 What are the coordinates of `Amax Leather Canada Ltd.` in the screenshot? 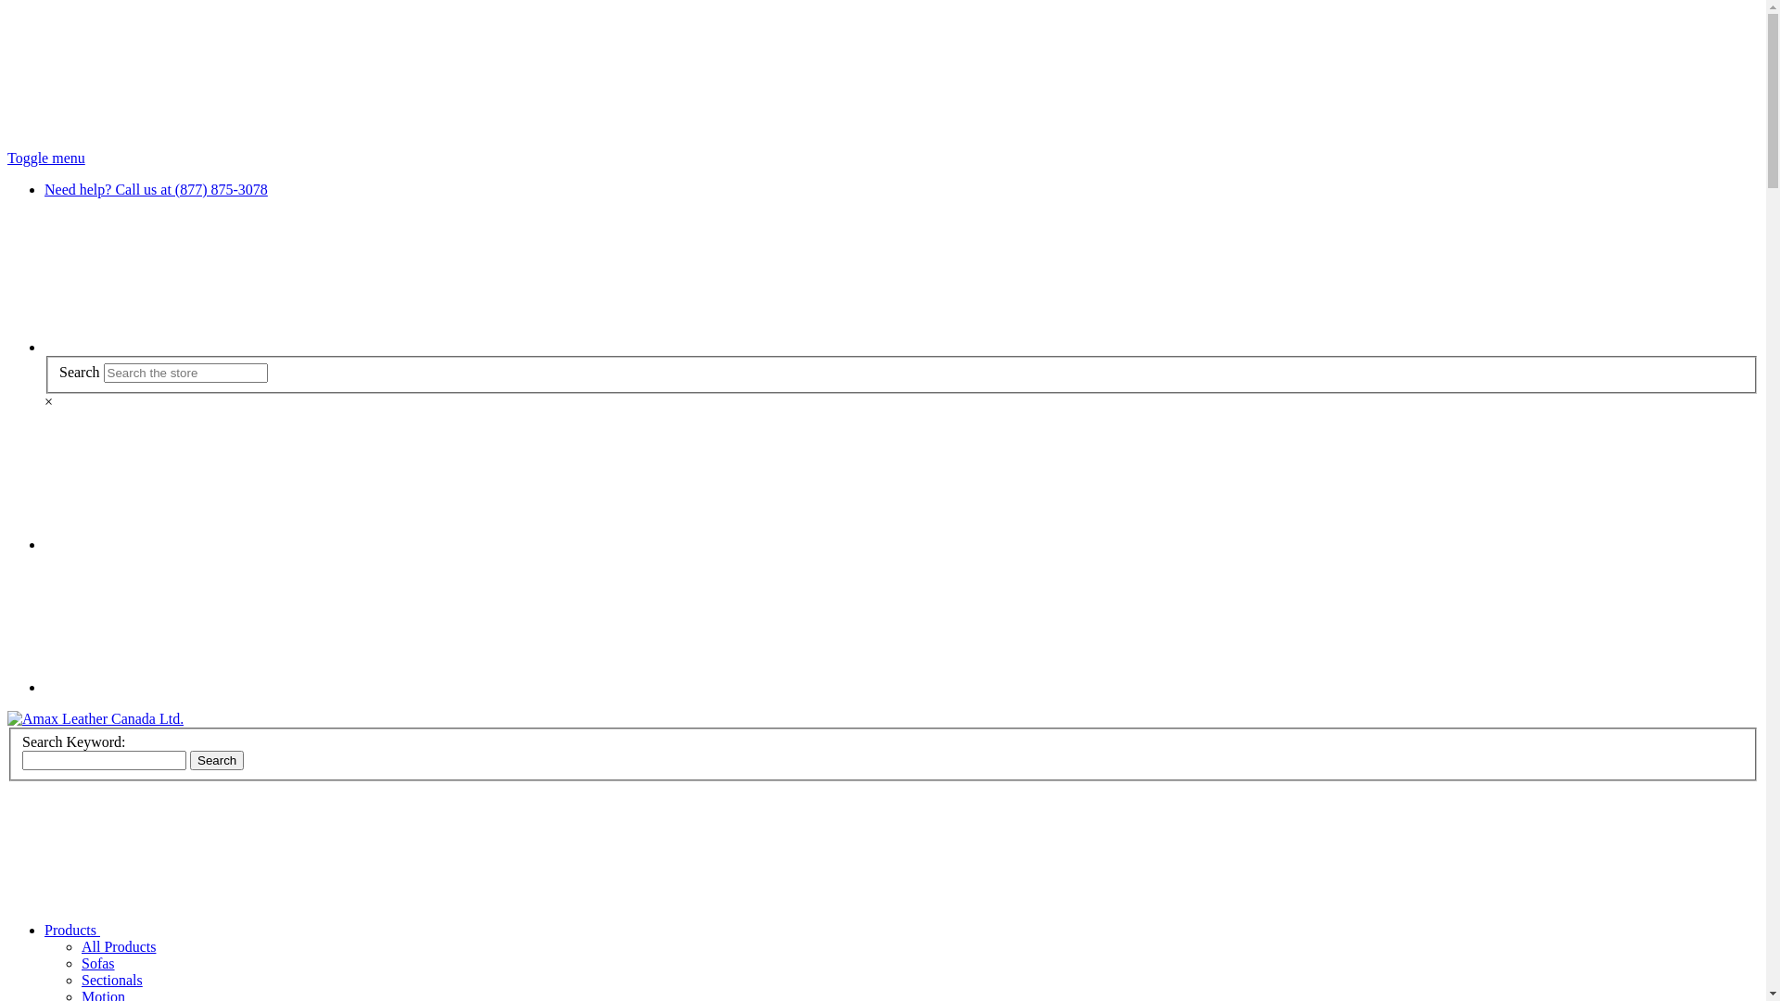 It's located at (95, 719).